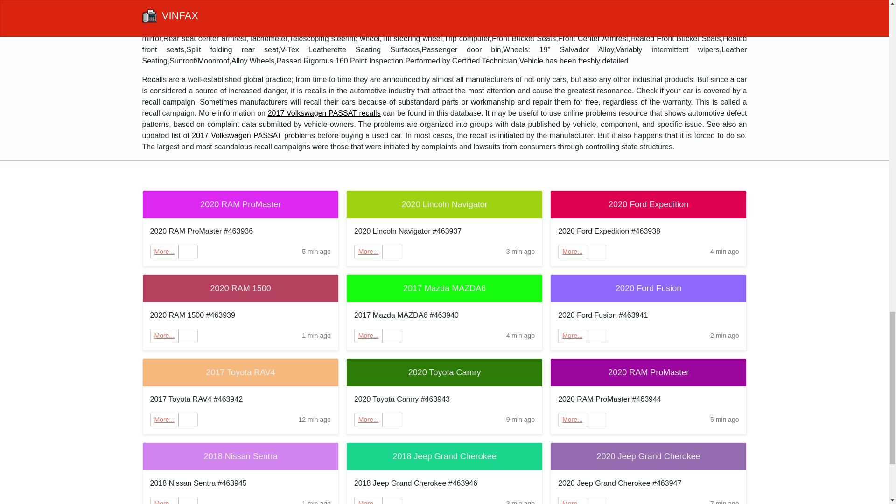  What do you see at coordinates (369, 252) in the screenshot?
I see `More...` at bounding box center [369, 252].